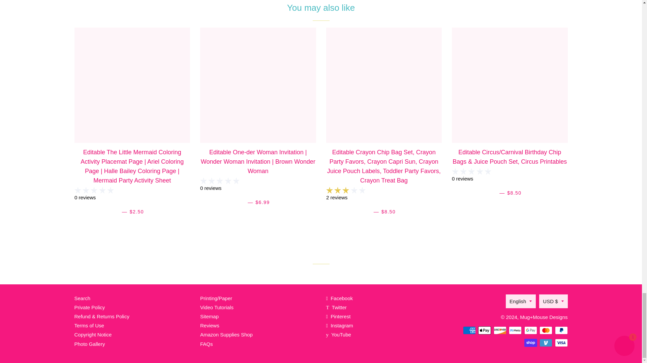  I want to click on Venmo, so click(546, 343).